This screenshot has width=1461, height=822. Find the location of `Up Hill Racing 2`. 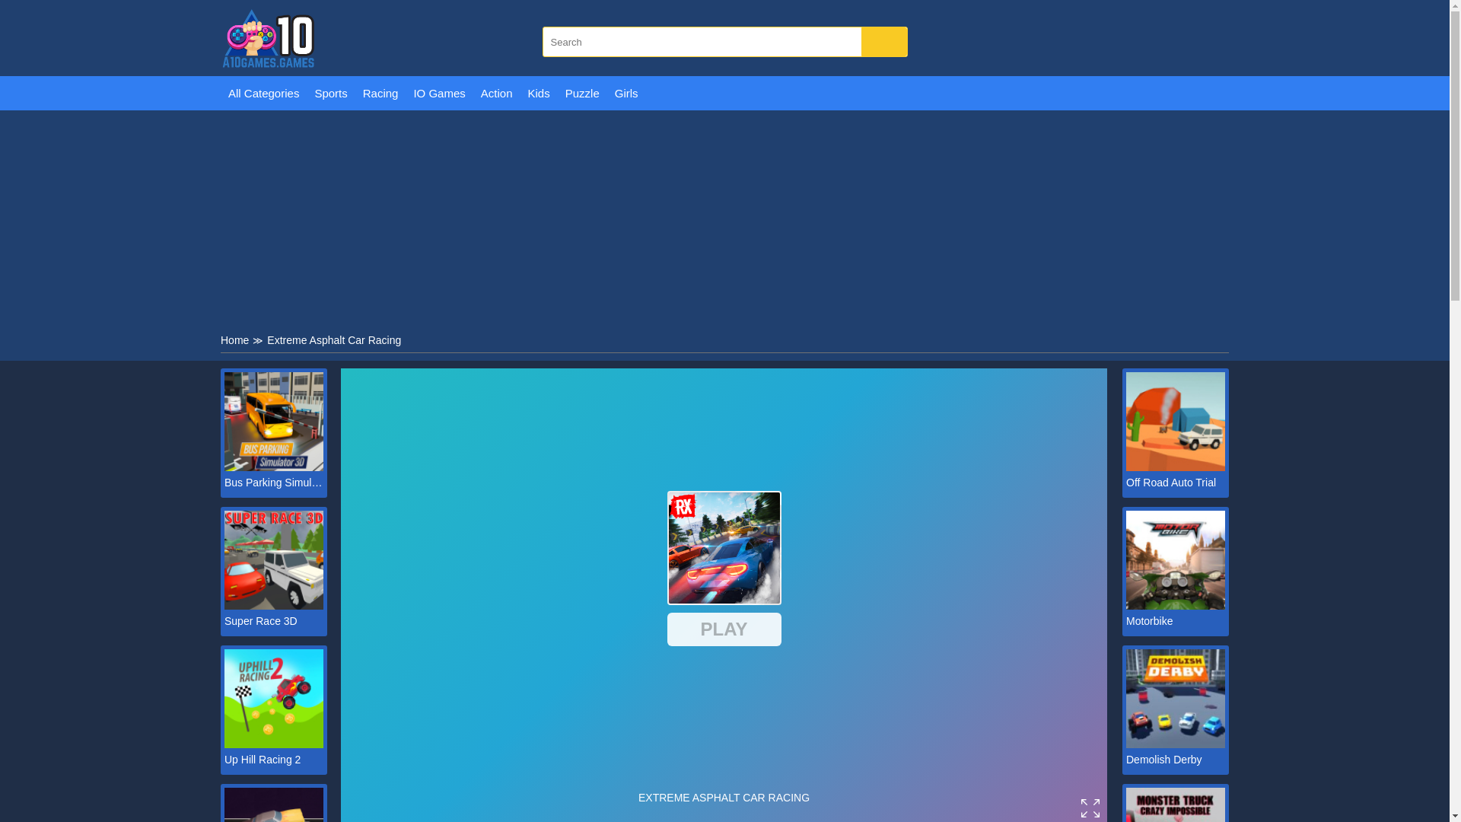

Up Hill Racing 2 is located at coordinates (274, 760).